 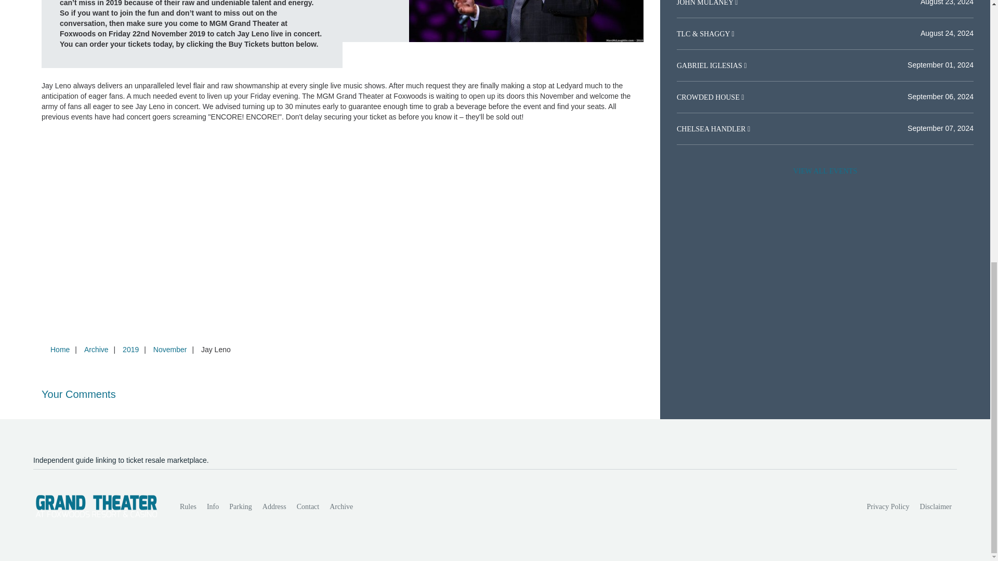 I want to click on Jay Leno at MGM Grand Theater at Foxwoods, so click(x=526, y=21).